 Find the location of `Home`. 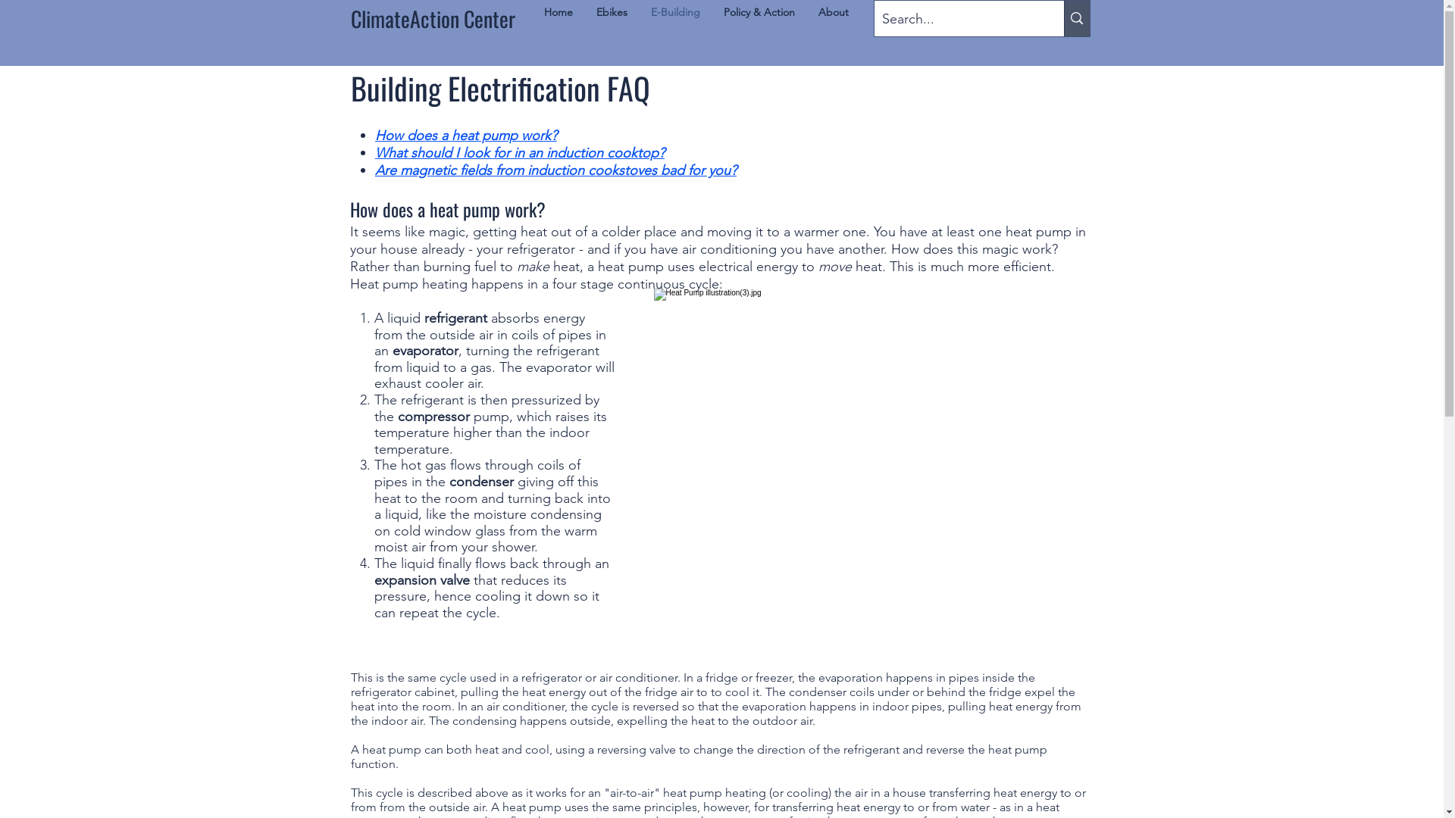

Home is located at coordinates (558, 12).